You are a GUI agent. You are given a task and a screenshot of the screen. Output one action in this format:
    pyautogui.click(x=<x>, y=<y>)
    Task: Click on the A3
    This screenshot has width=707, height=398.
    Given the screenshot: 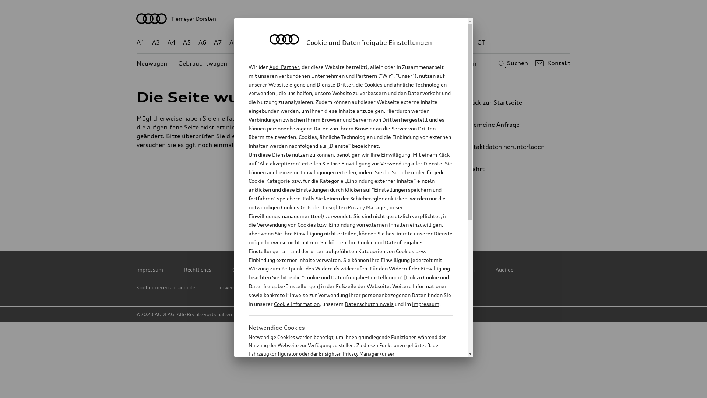 What is the action you would take?
    pyautogui.click(x=156, y=43)
    